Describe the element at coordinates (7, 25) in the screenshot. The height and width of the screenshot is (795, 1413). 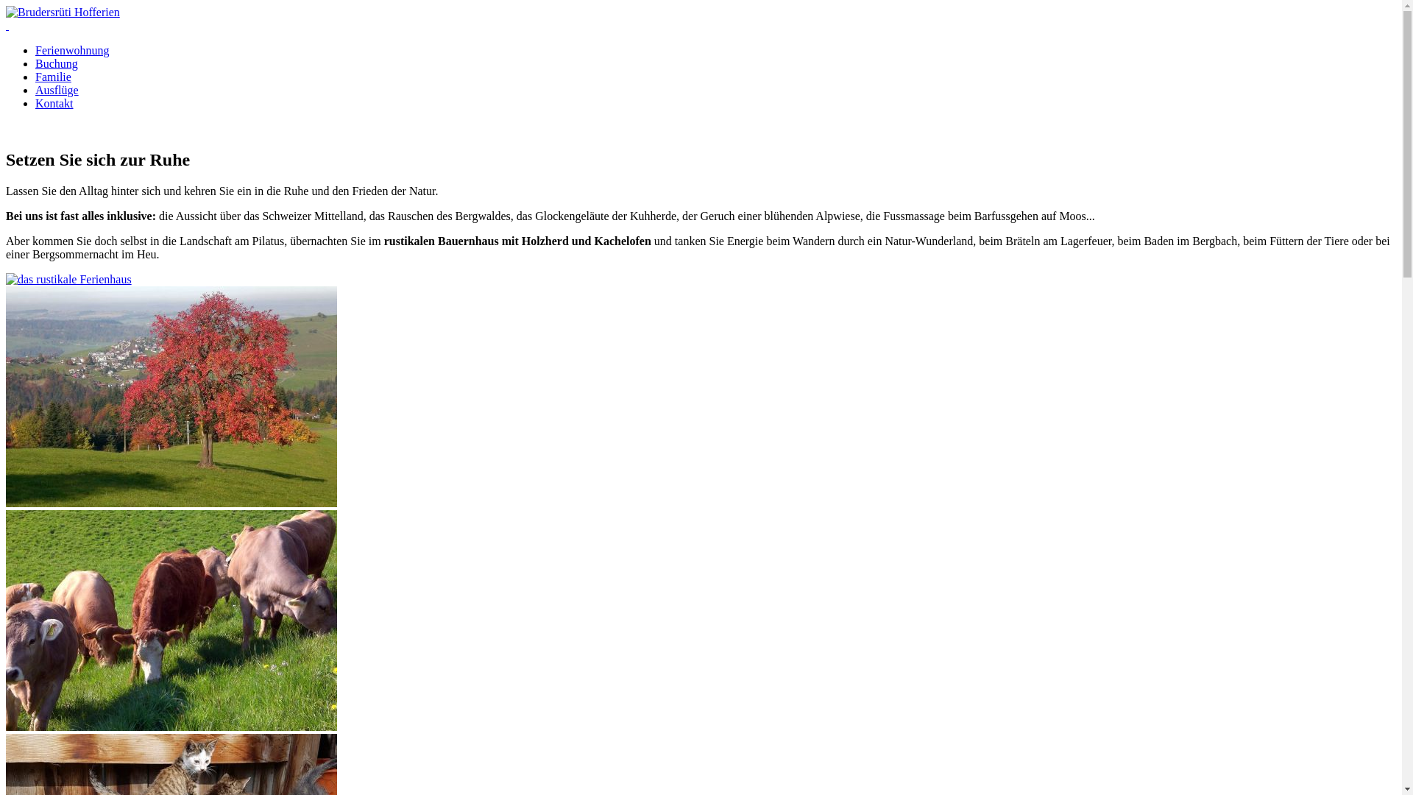
I see ` ` at that location.